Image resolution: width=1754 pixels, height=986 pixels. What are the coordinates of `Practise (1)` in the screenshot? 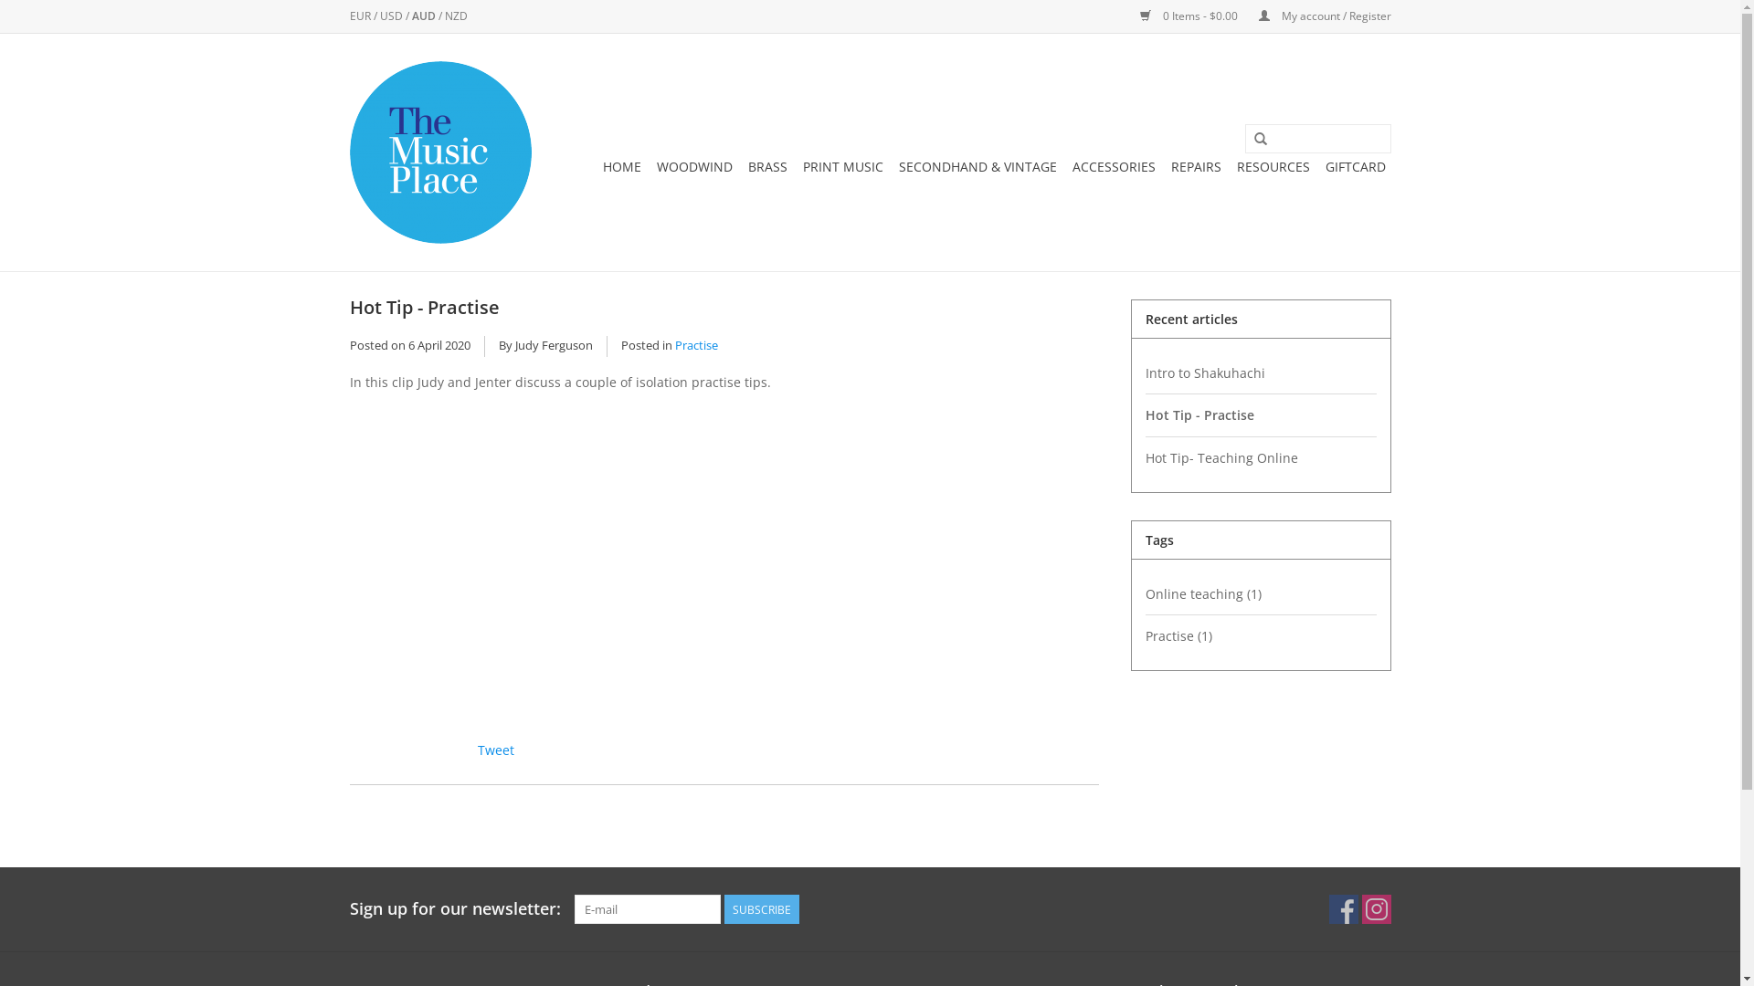 It's located at (1261, 635).